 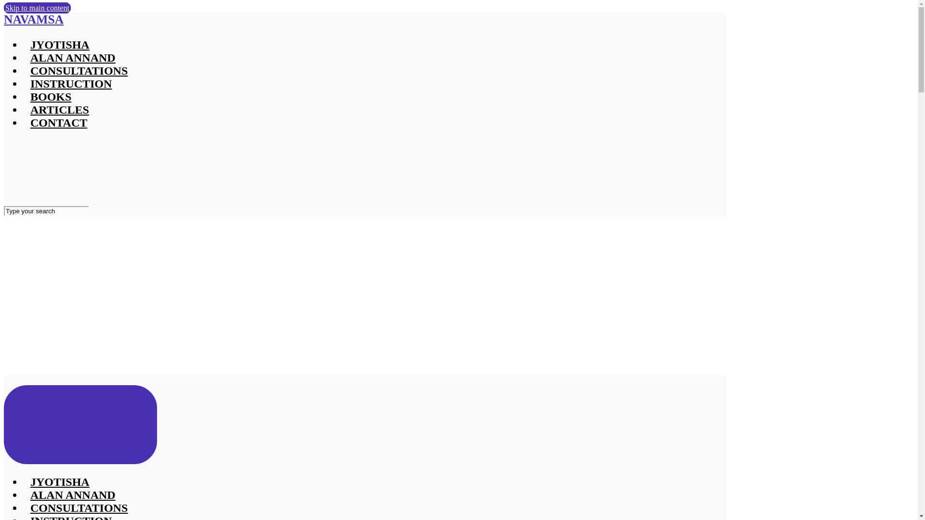 What do you see at coordinates (71, 517) in the screenshot?
I see `INSTRUCTION` at bounding box center [71, 517].